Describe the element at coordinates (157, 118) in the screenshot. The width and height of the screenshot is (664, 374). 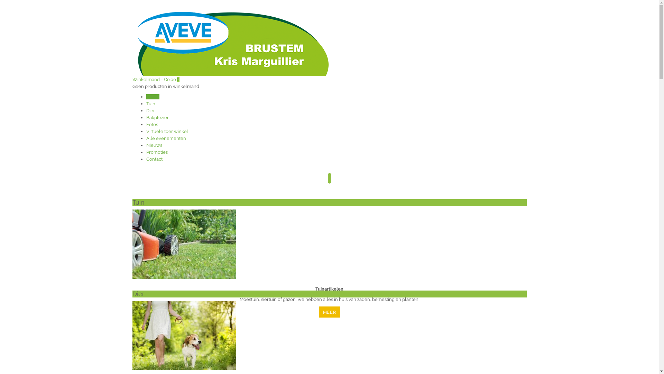
I see `Bakplezier` at that location.